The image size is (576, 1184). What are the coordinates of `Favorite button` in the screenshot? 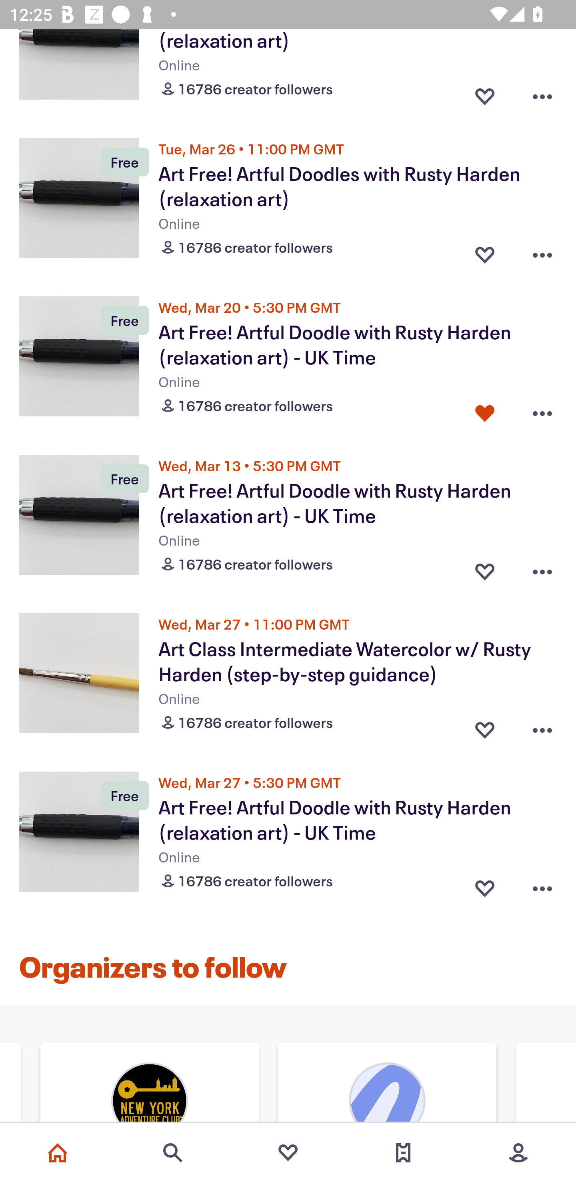 It's located at (485, 251).